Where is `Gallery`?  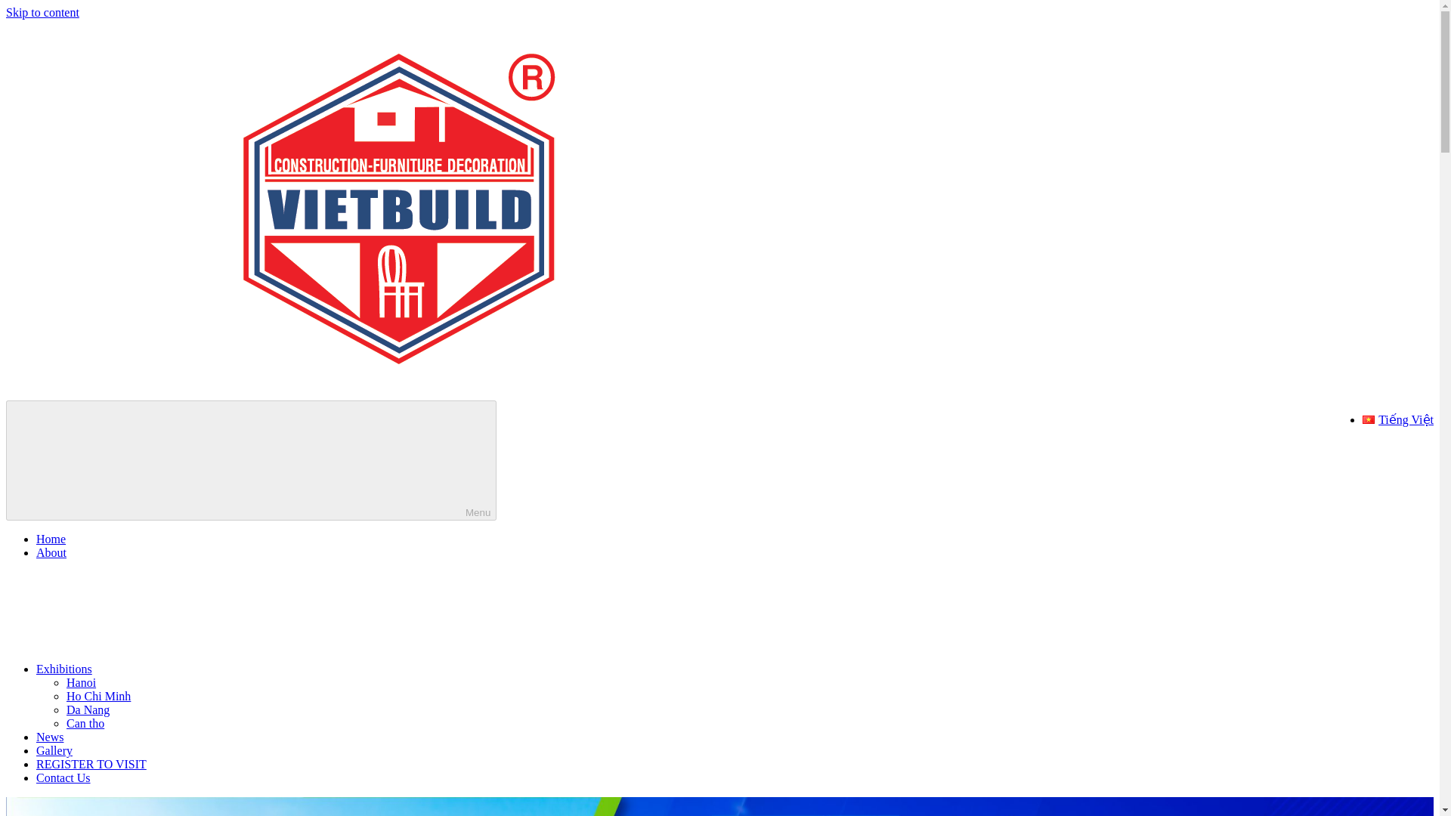 Gallery is located at coordinates (54, 750).